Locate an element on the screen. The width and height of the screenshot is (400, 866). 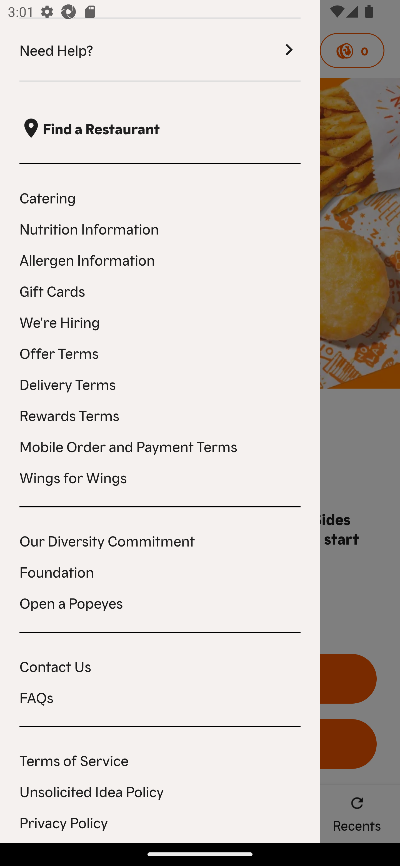
Our Diversity Commitment is located at coordinates (160, 540).